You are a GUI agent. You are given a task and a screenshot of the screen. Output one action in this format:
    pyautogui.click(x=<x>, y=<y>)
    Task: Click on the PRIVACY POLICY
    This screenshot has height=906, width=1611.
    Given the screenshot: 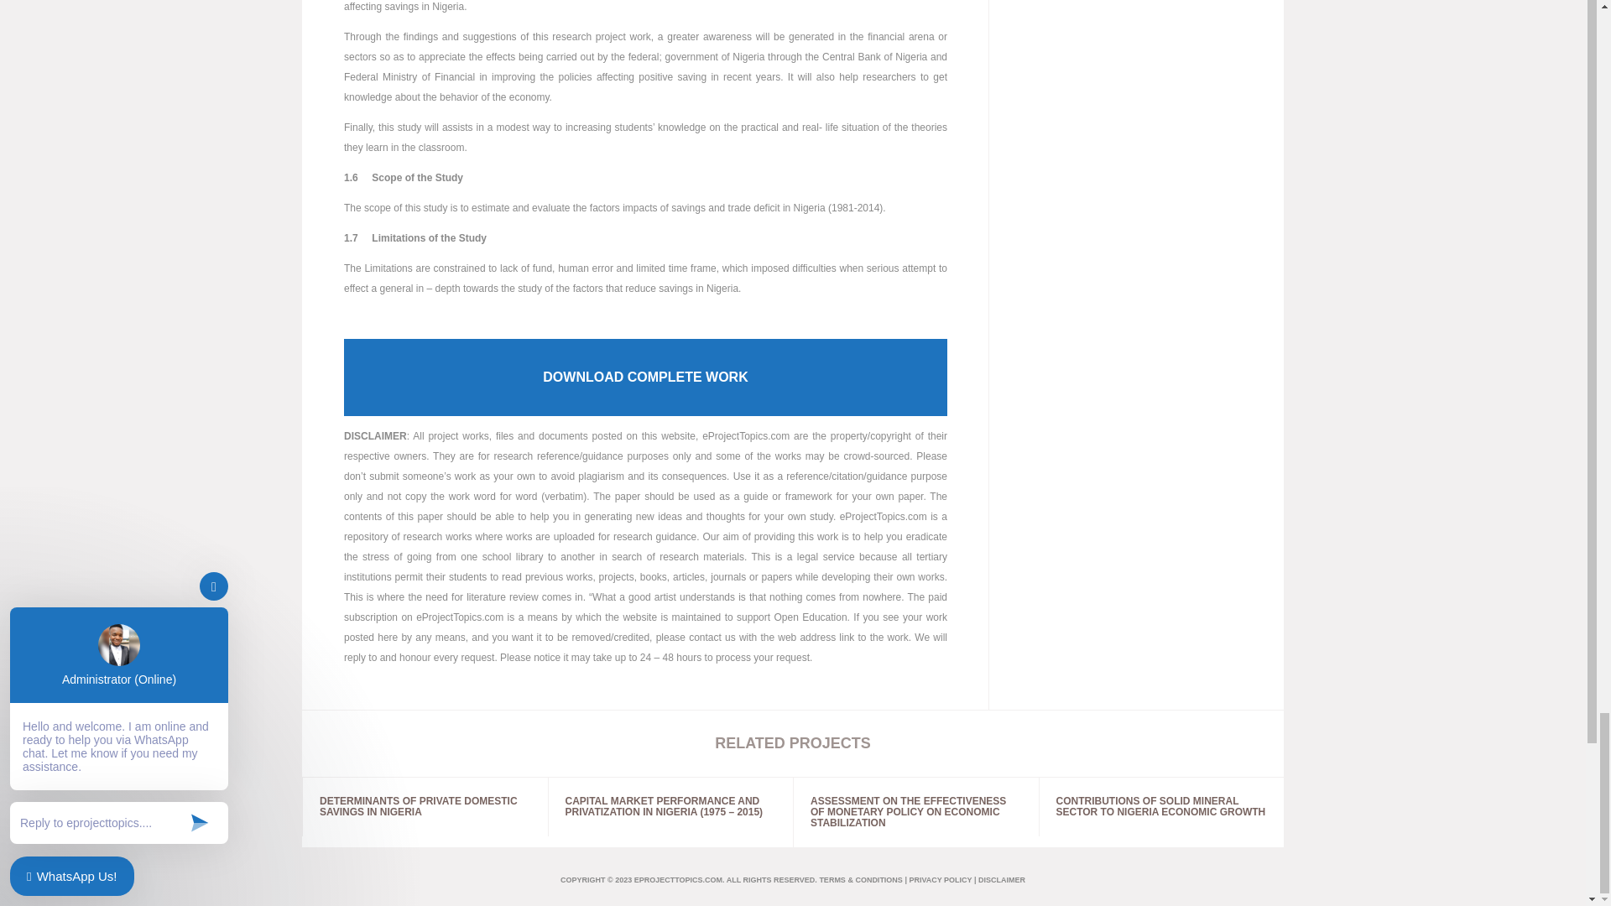 What is the action you would take?
    pyautogui.click(x=940, y=880)
    